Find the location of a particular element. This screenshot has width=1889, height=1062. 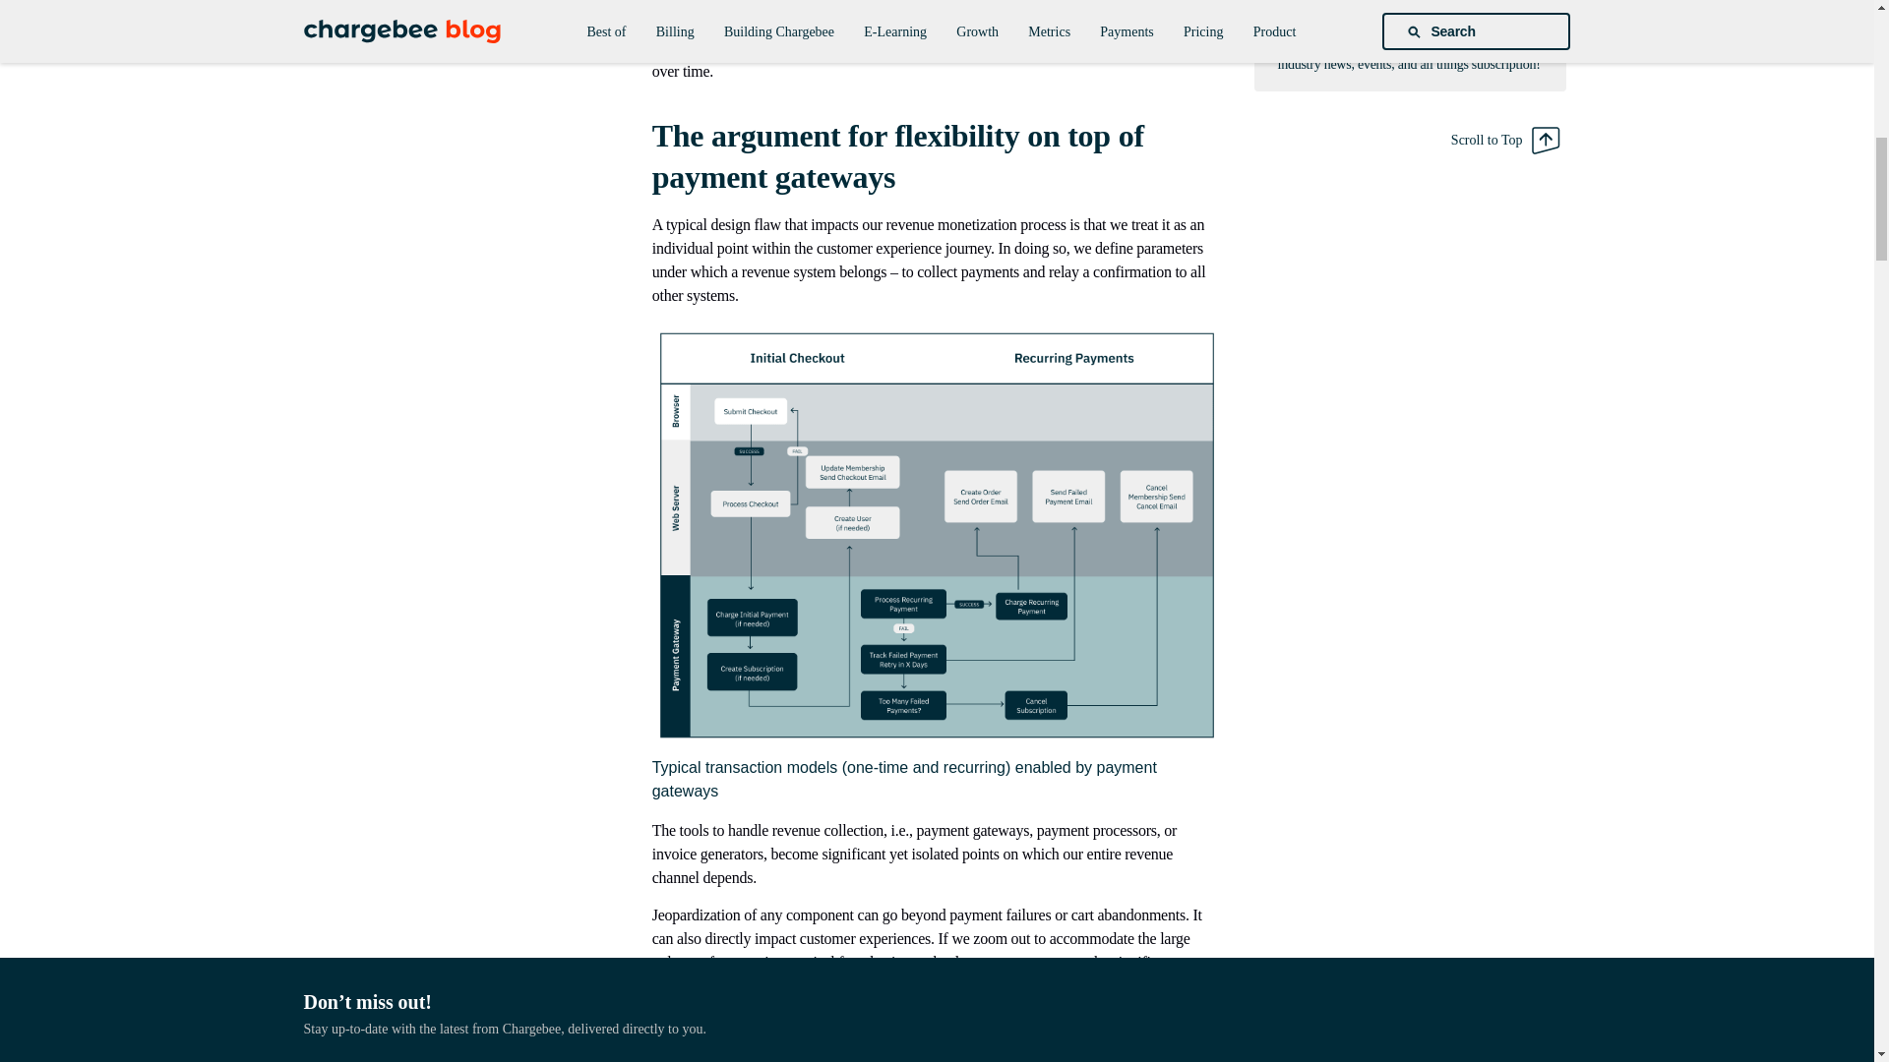

Scroll to Top is located at coordinates (1505, 140).